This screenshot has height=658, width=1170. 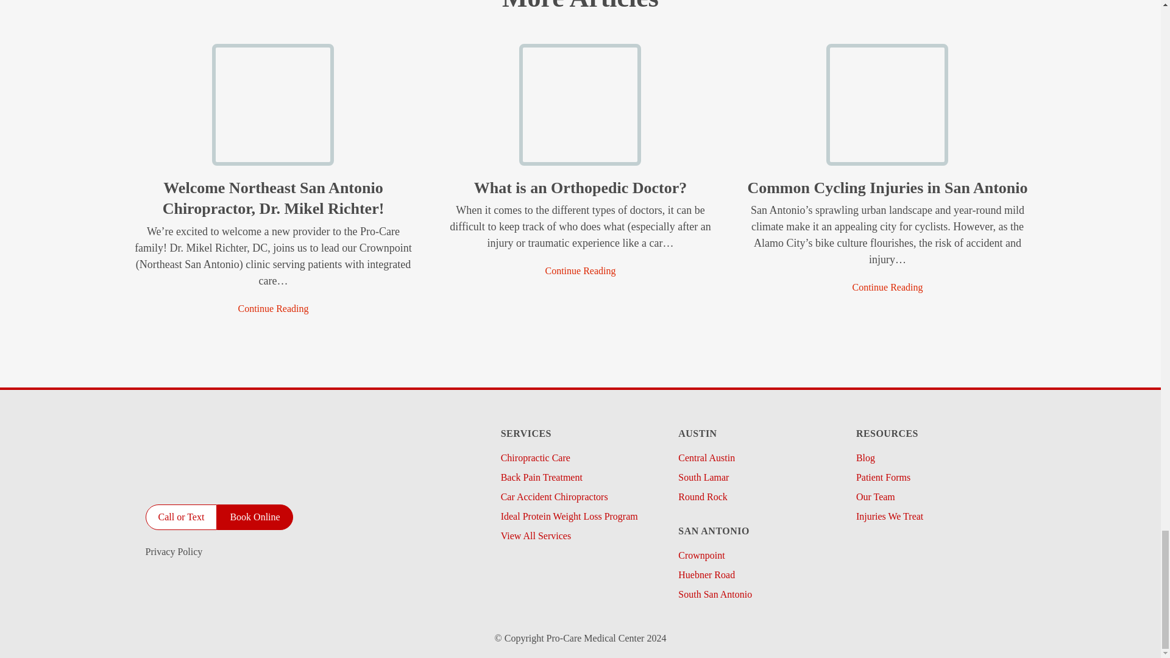 What do you see at coordinates (887, 288) in the screenshot?
I see `Common Cycling Injuries in San Antonio` at bounding box center [887, 288].